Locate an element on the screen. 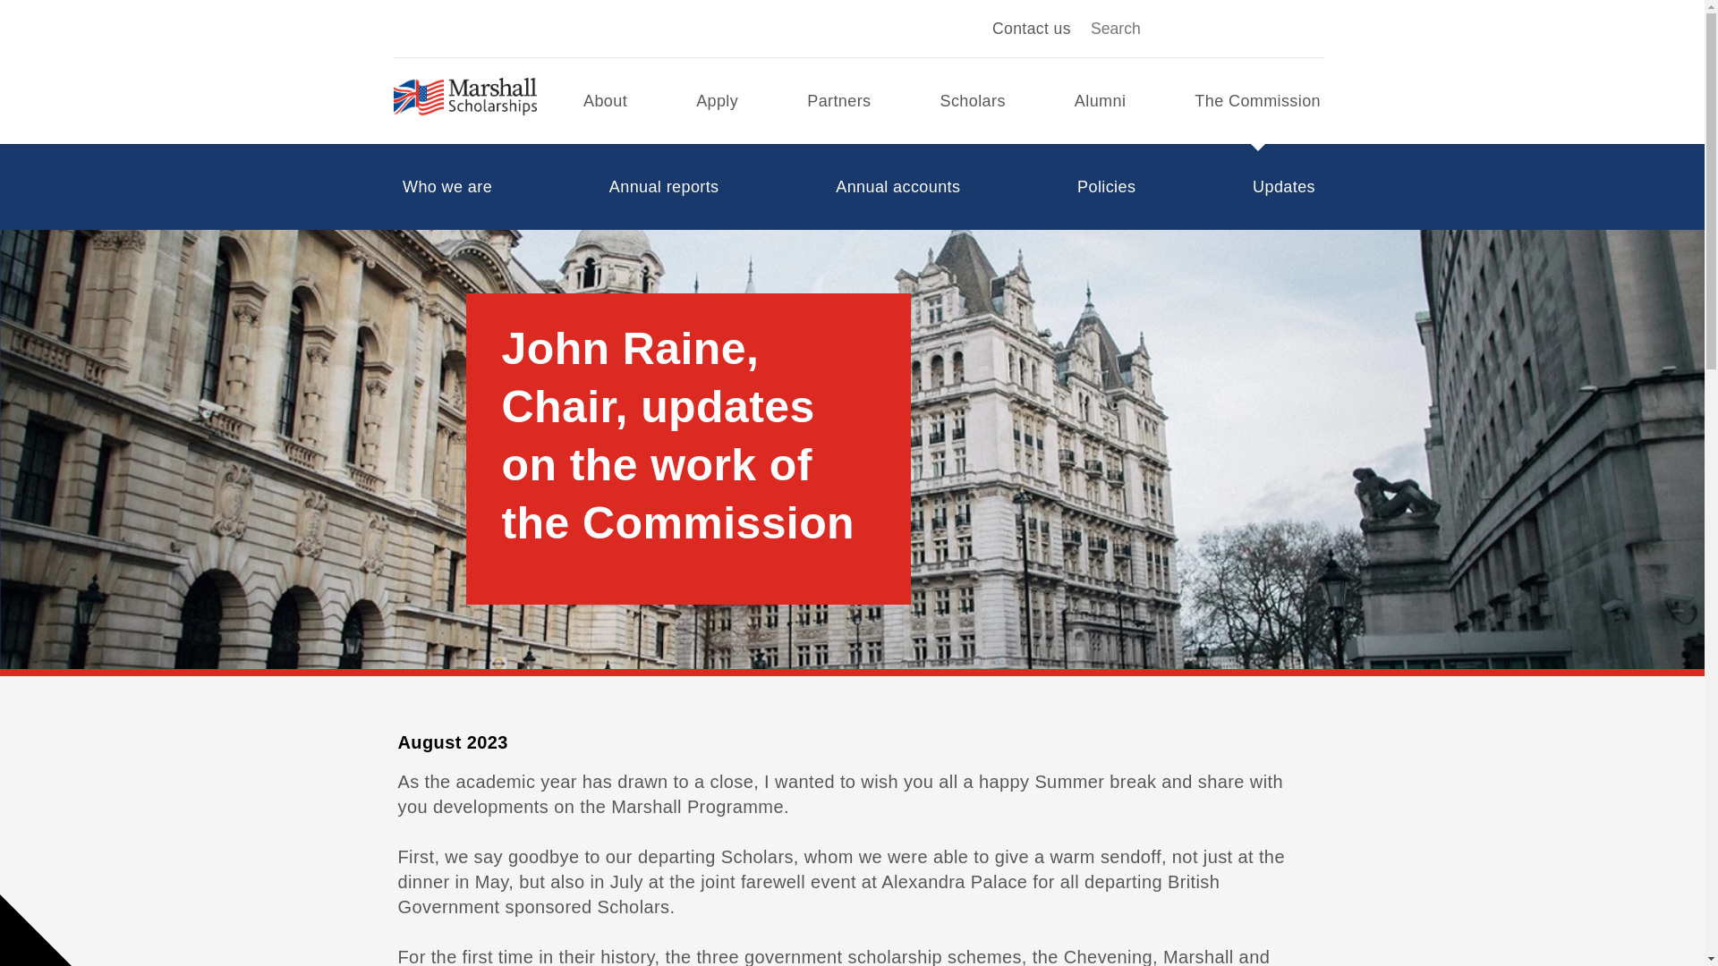 This screenshot has height=966, width=1718. Go is located at coordinates (1308, 28).